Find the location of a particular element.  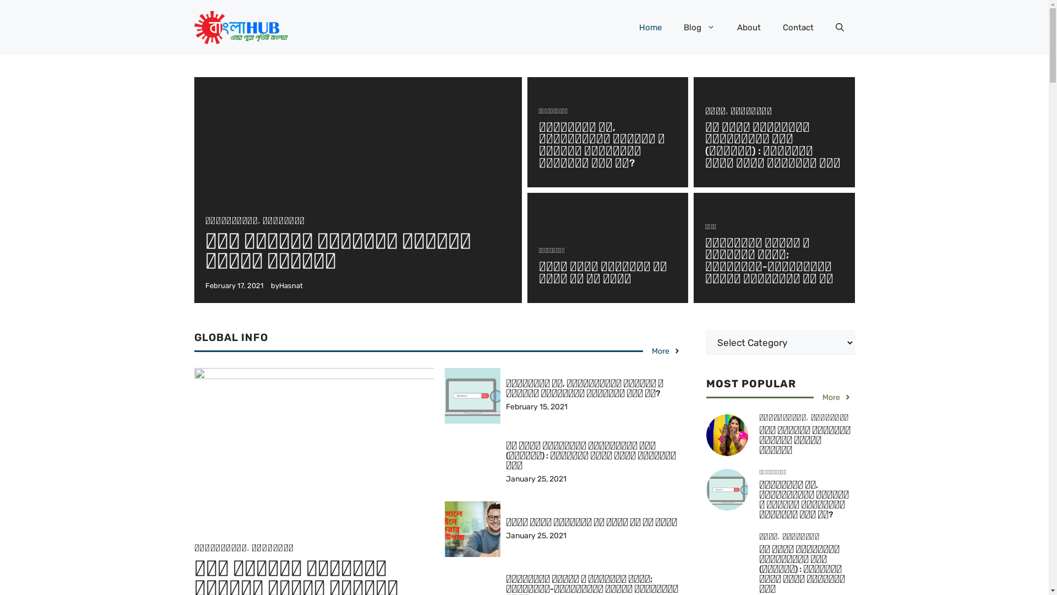

More is located at coordinates (837, 398).